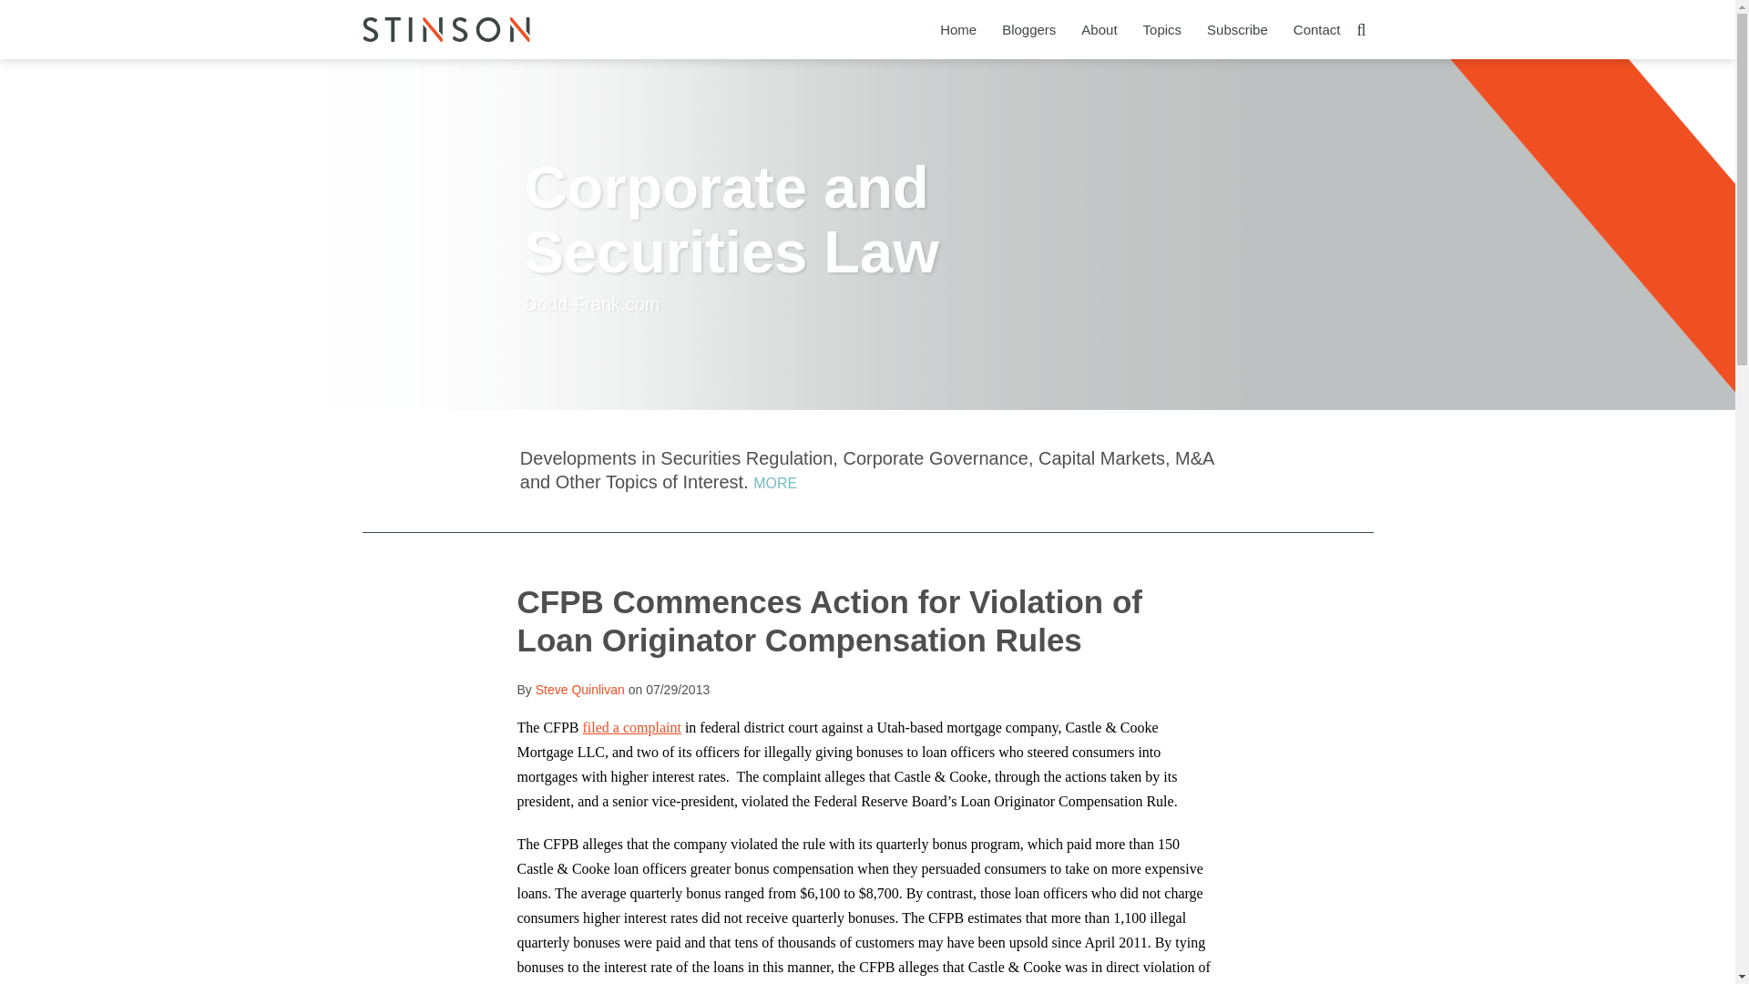 The image size is (1749, 984). Describe the element at coordinates (1162, 29) in the screenshot. I see `Topics` at that location.